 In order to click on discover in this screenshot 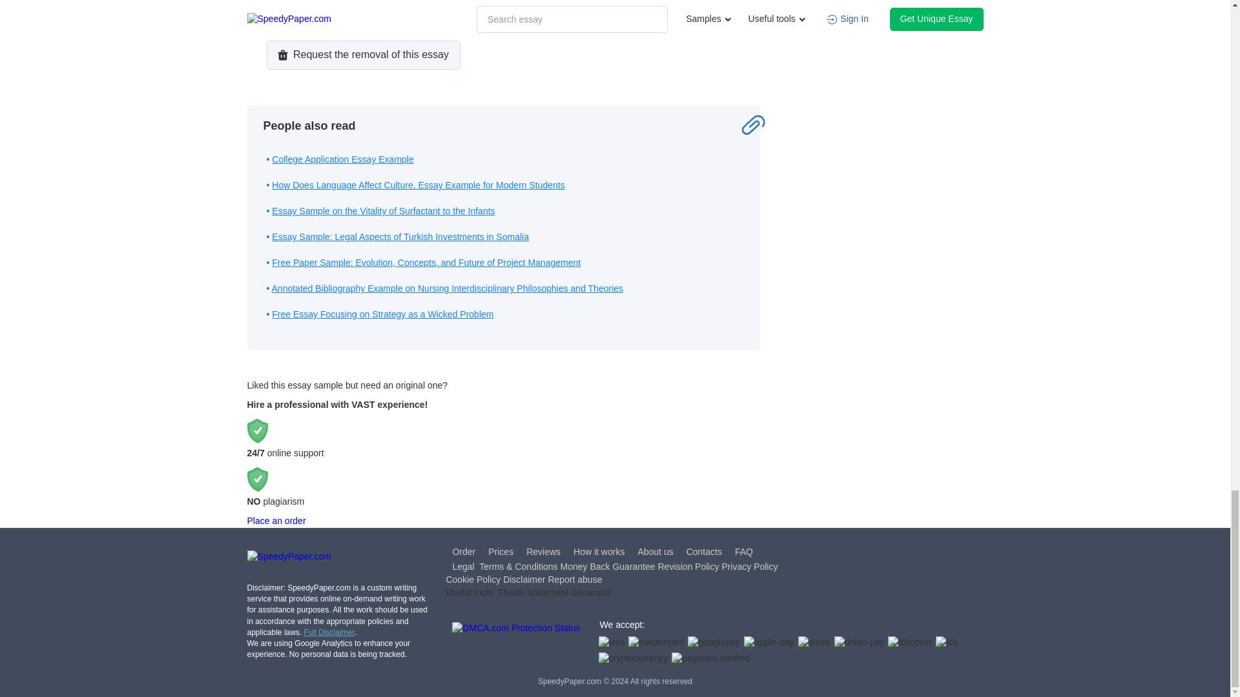, I will do `click(909, 643)`.